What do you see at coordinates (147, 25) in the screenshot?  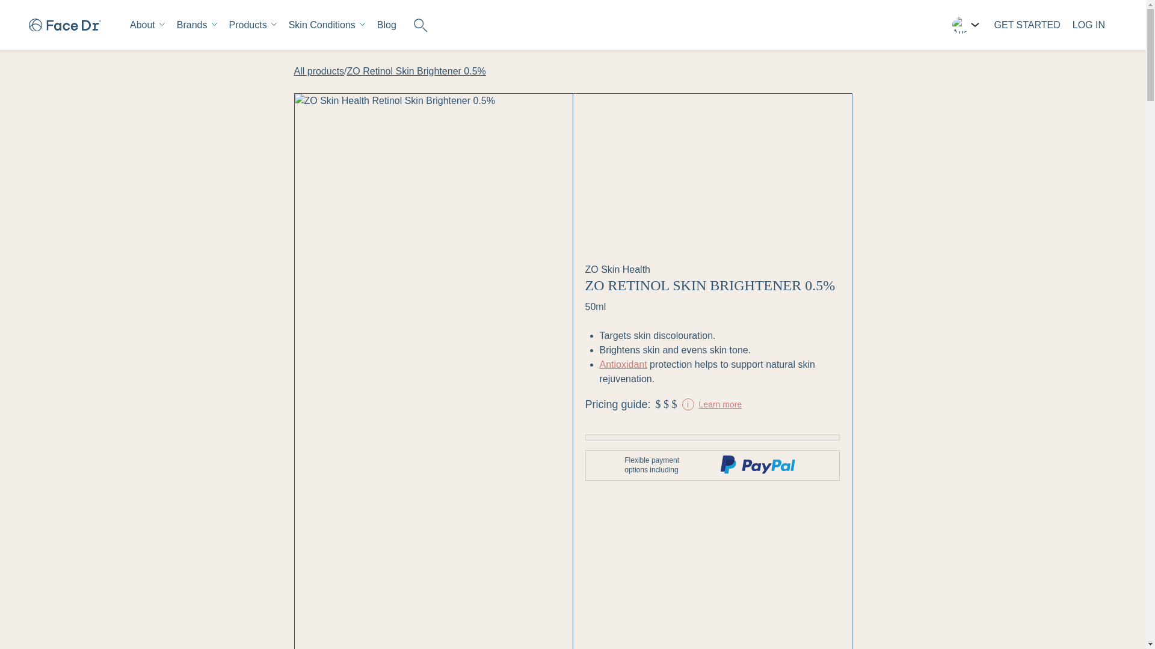 I see `About` at bounding box center [147, 25].